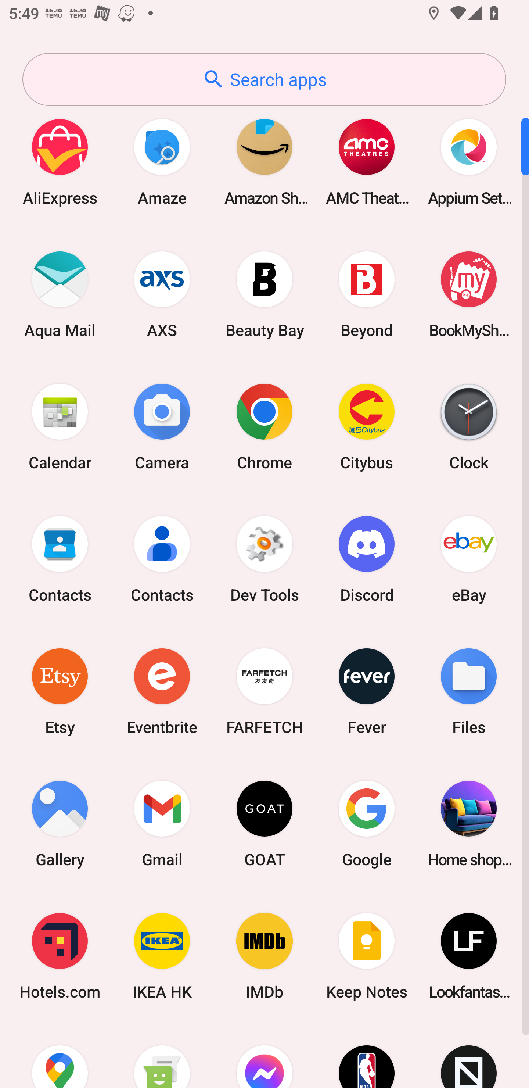 The image size is (529, 1088). What do you see at coordinates (60, 559) in the screenshot?
I see `Contacts` at bounding box center [60, 559].